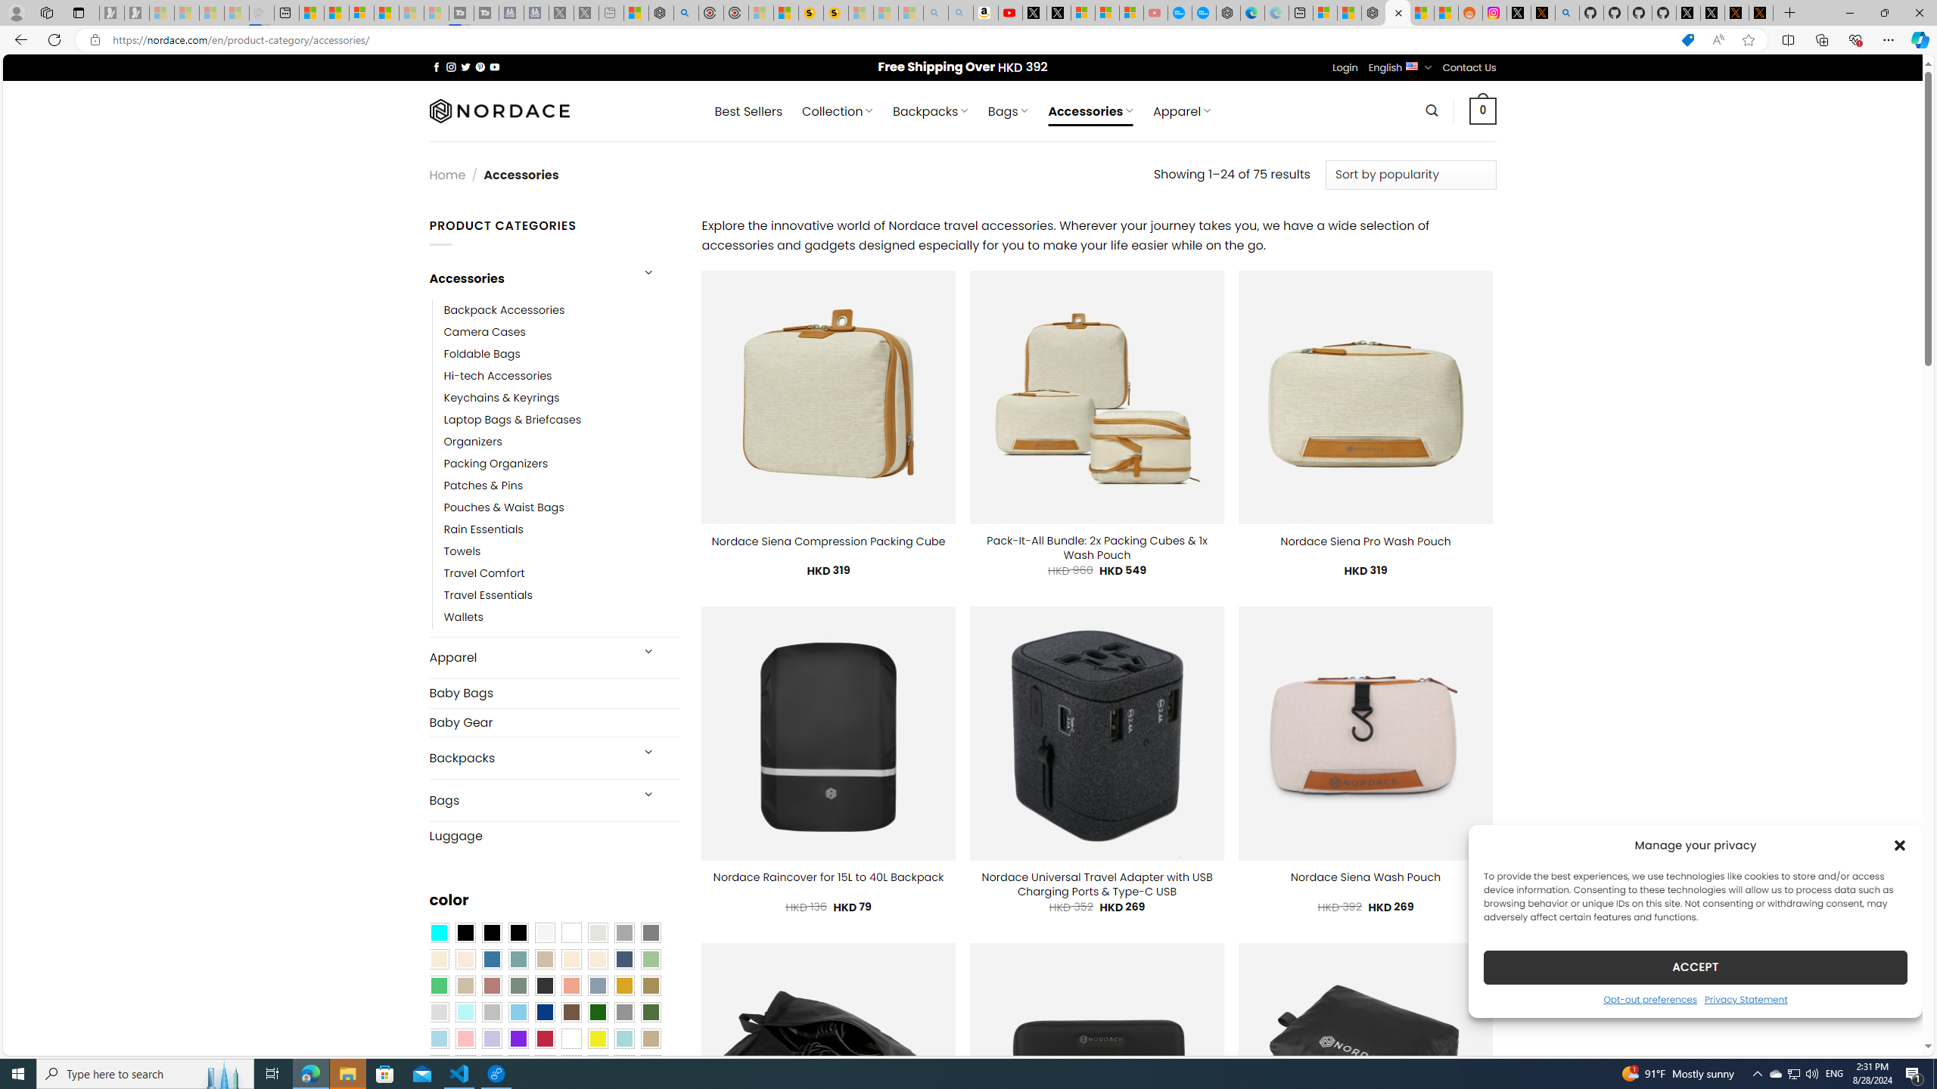 The image size is (1937, 1089). Describe the element at coordinates (561, 420) in the screenshot. I see `Laptop Bags & Briefcases` at that location.